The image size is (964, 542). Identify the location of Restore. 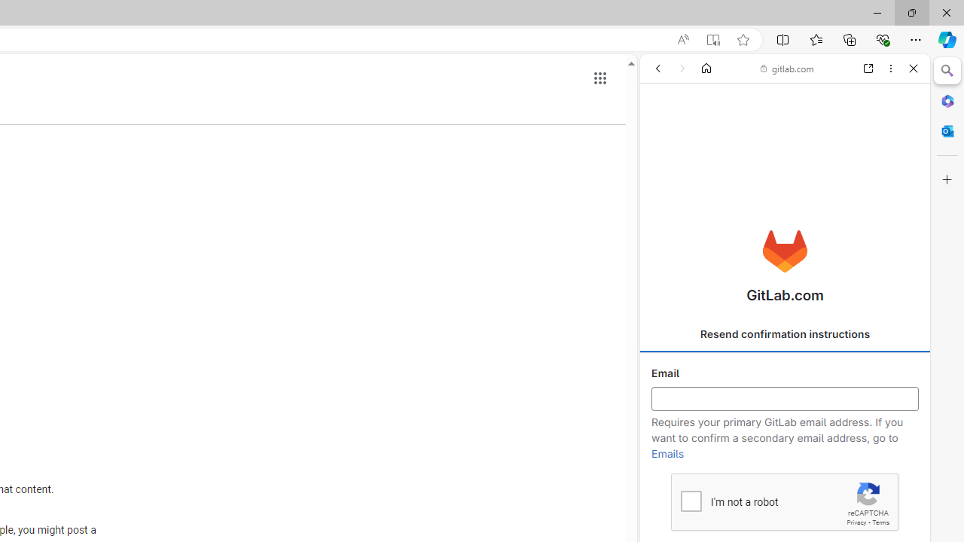
(911, 12).